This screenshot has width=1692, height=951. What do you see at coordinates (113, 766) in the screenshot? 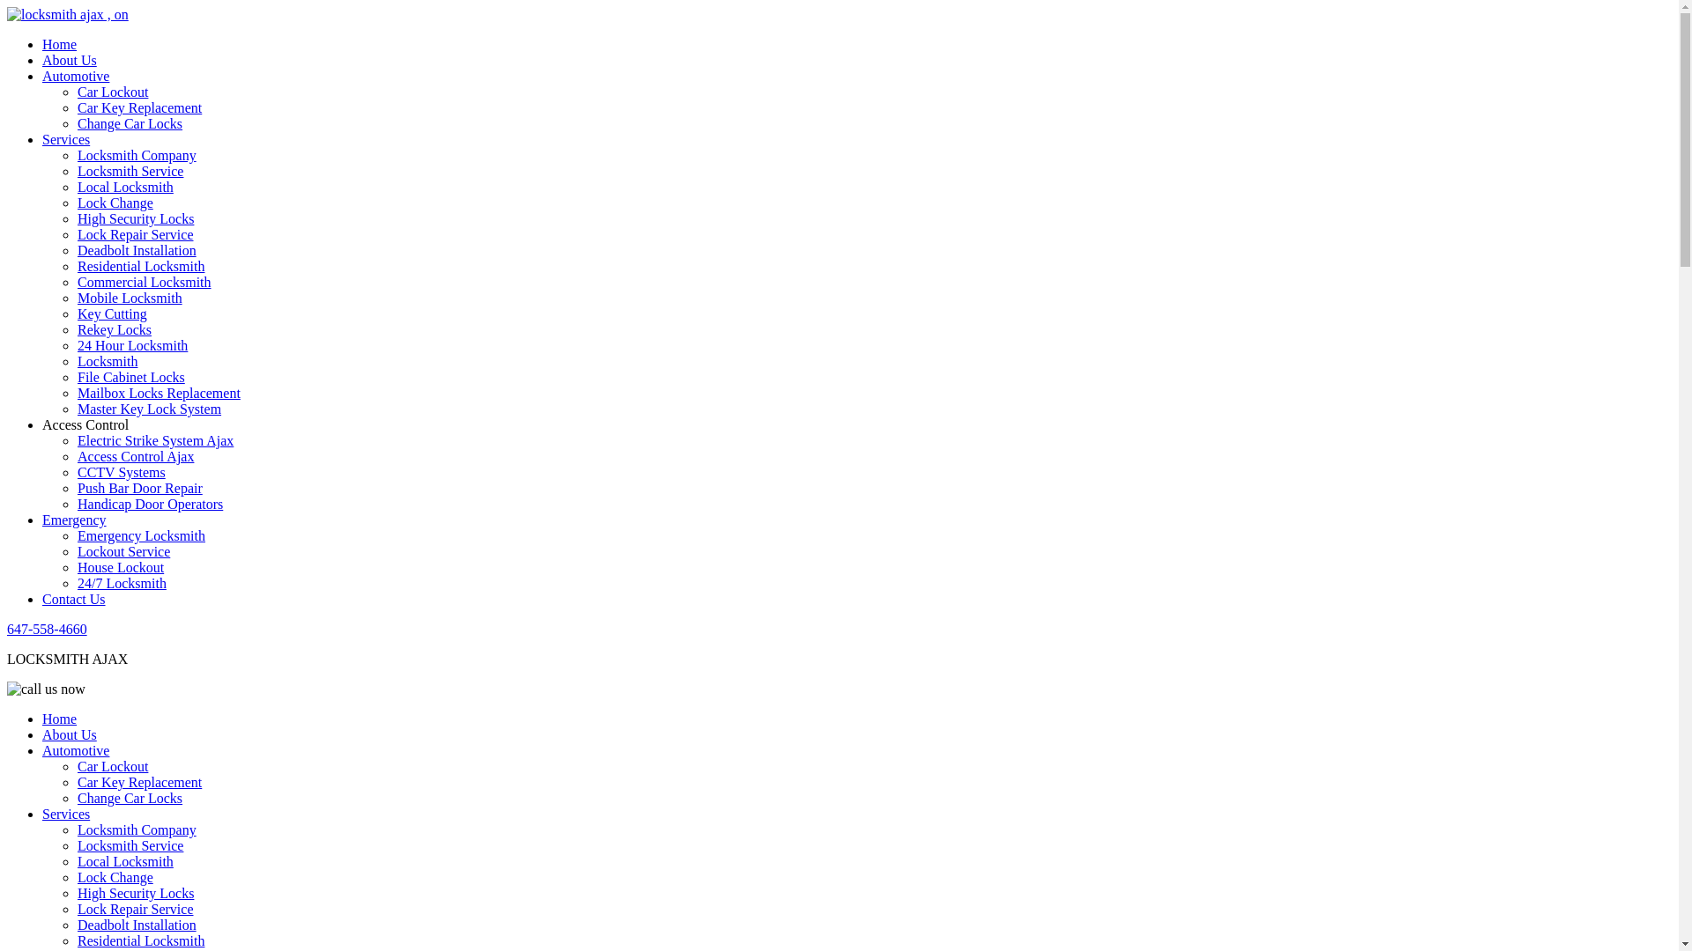
I see `Car Lockout` at bounding box center [113, 766].